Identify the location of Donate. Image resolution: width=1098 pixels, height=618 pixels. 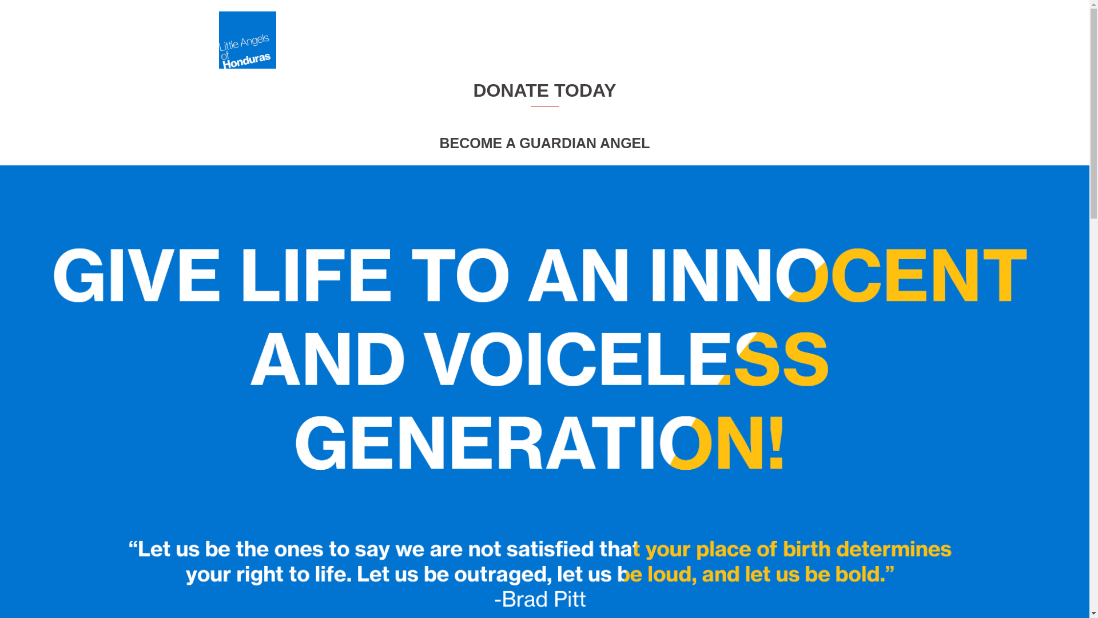
(794, 40).